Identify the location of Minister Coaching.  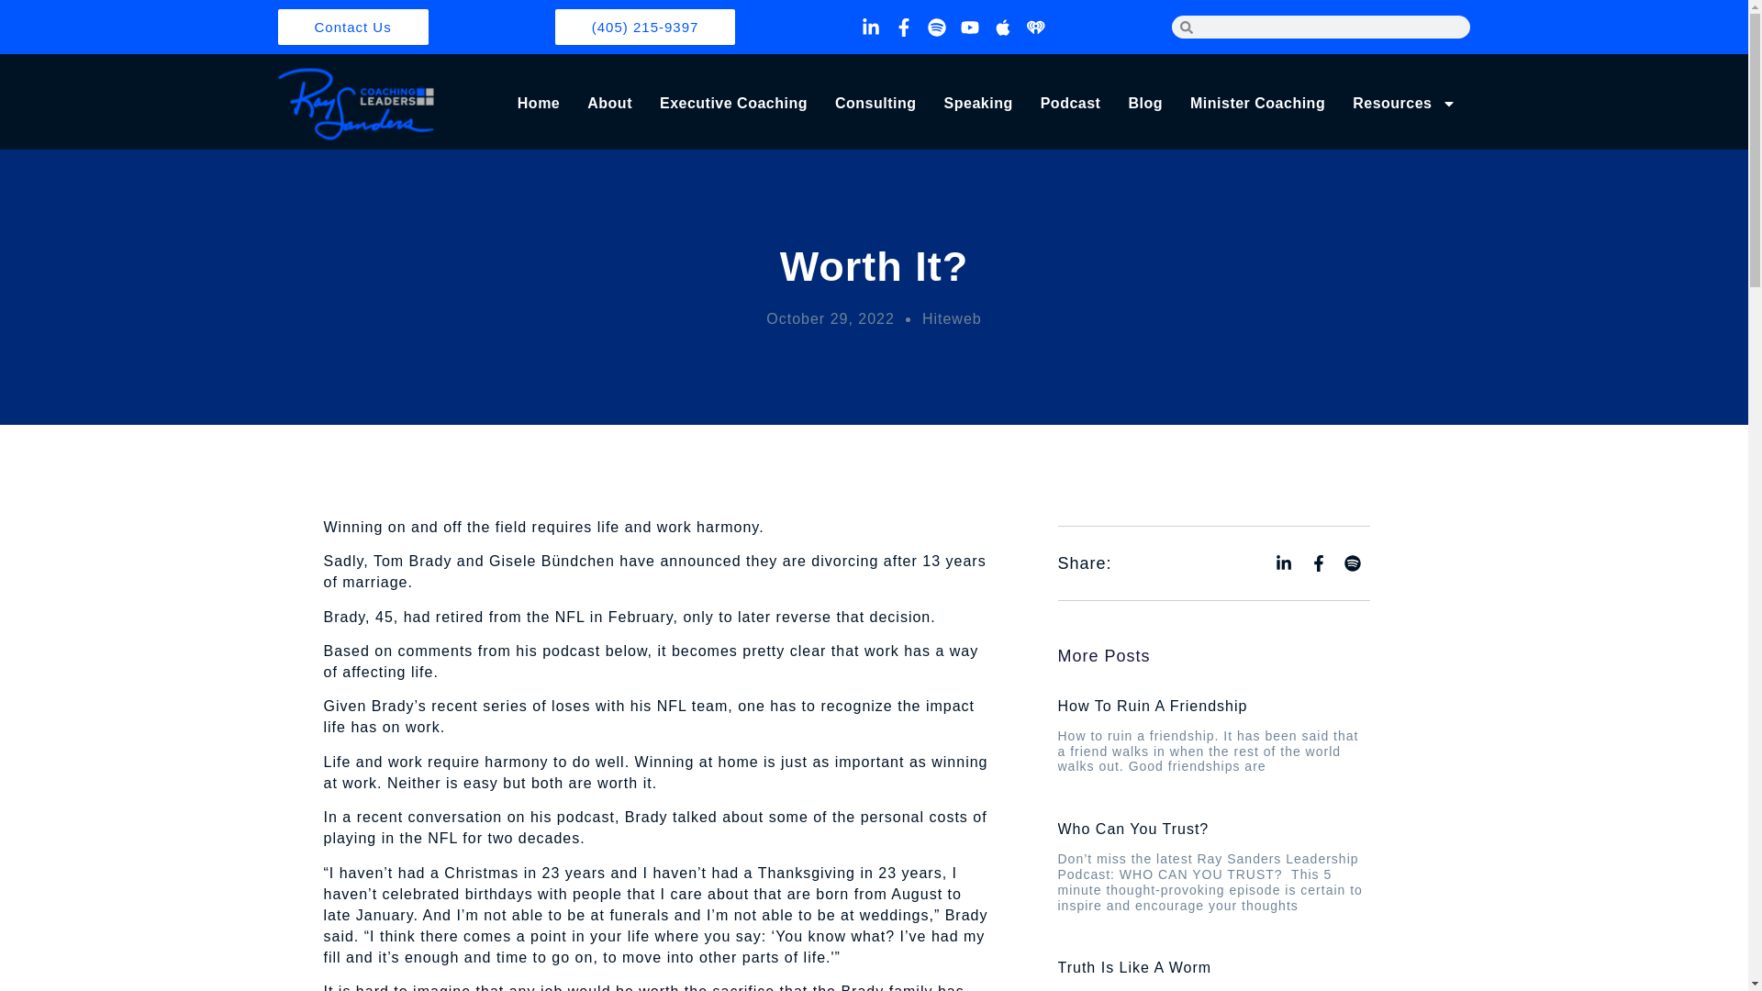
(1257, 104).